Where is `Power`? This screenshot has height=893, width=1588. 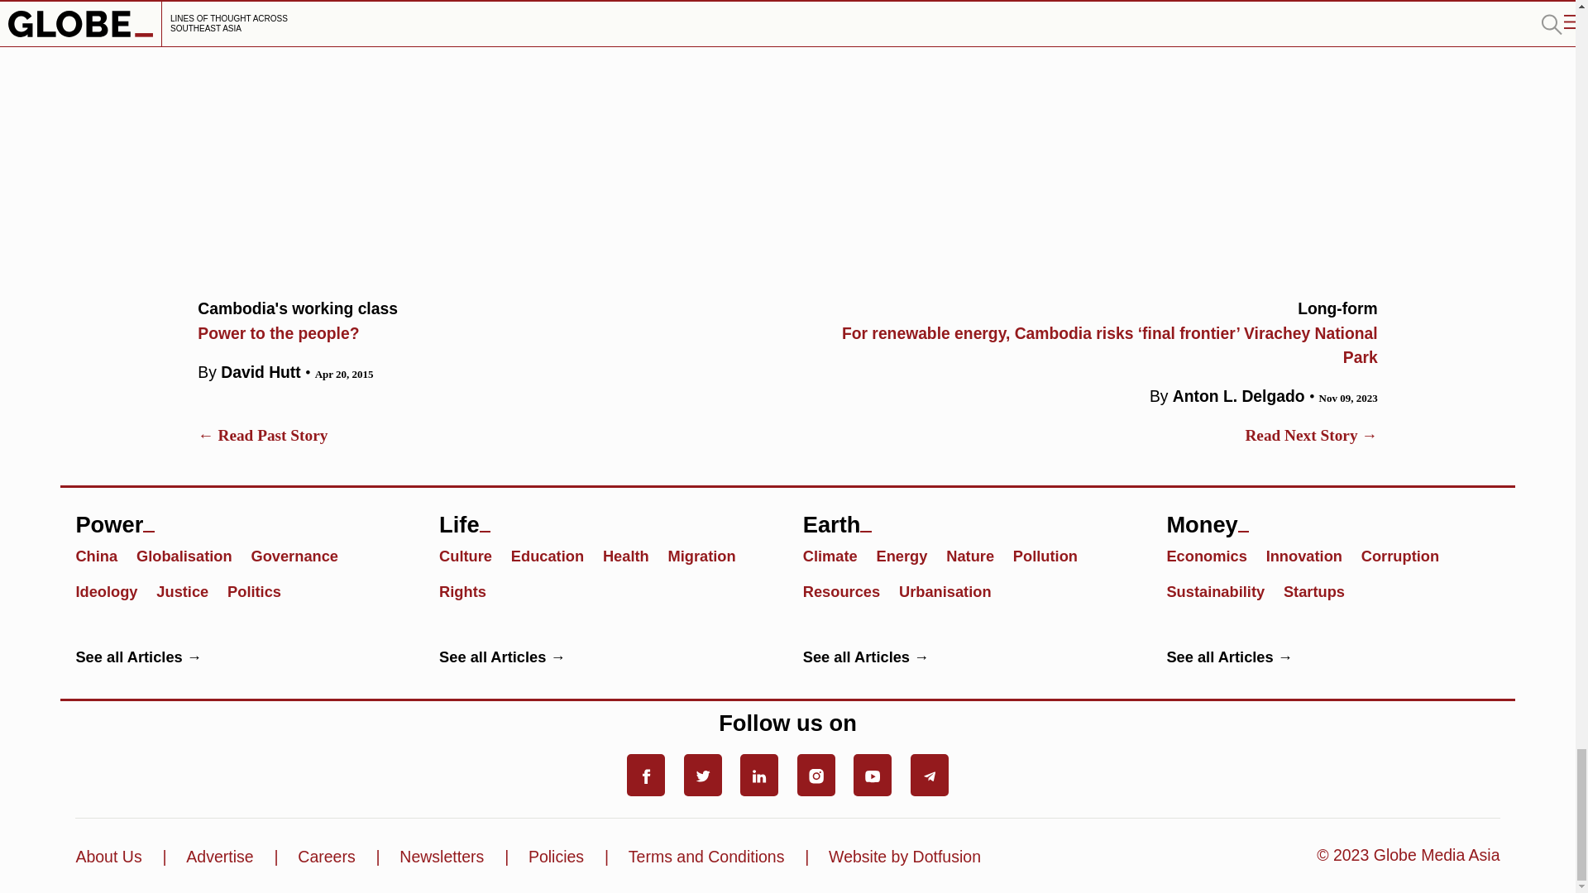 Power is located at coordinates (189, 590).